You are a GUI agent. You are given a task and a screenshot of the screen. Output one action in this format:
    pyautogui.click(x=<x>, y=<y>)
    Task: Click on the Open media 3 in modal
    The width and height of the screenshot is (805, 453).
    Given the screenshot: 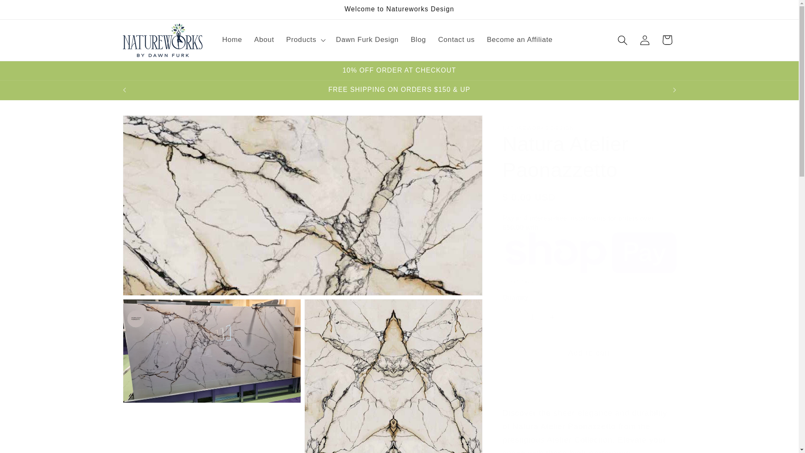 What is the action you would take?
    pyautogui.click(x=393, y=376)
    